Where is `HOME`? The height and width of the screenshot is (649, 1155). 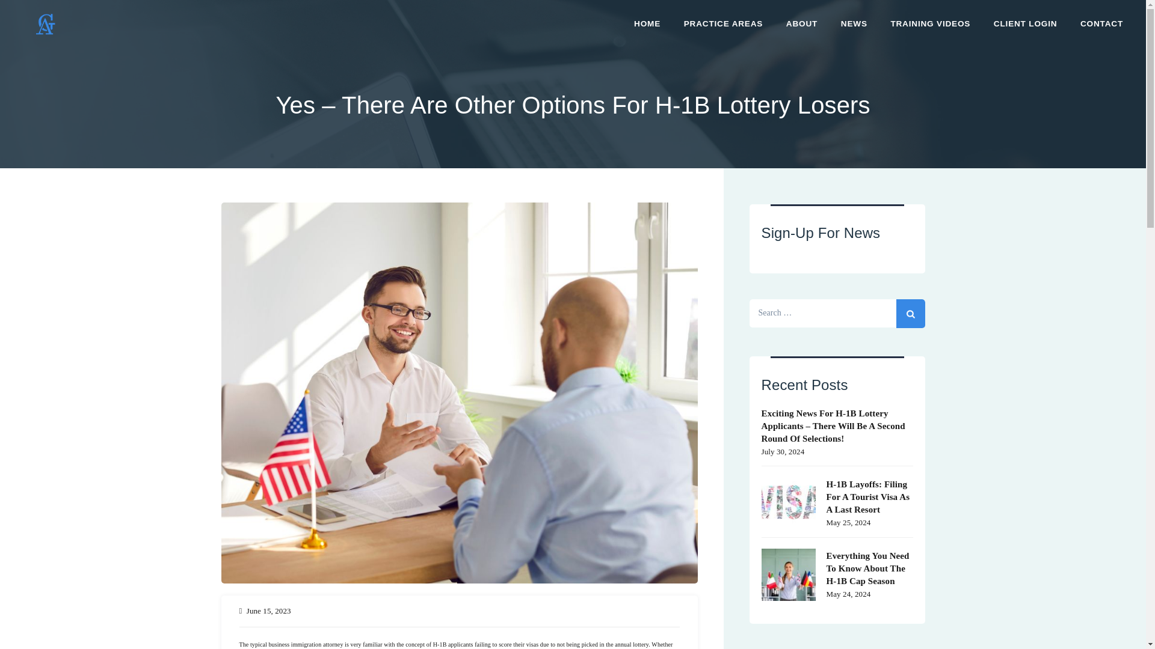
HOME is located at coordinates (647, 24).